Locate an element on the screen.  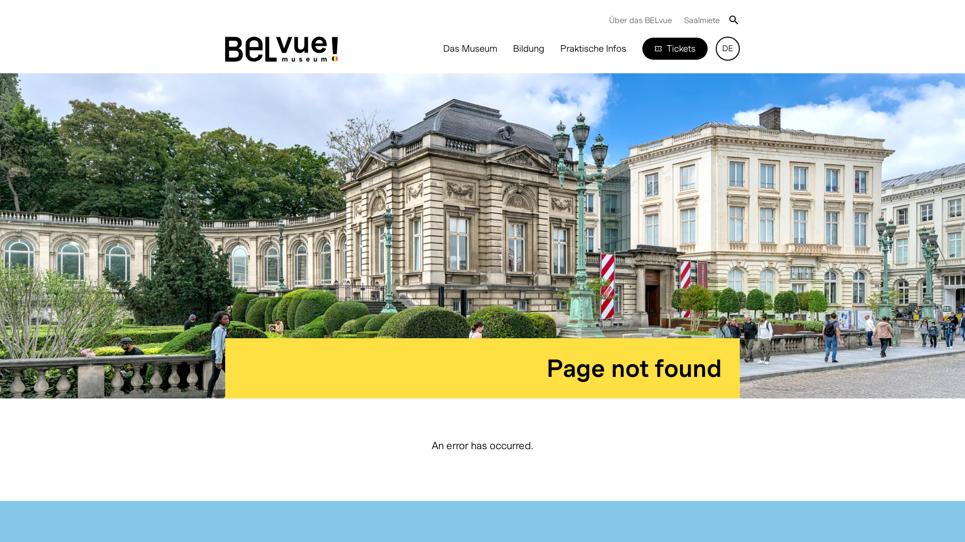
Das Museum is located at coordinates (470, 49).